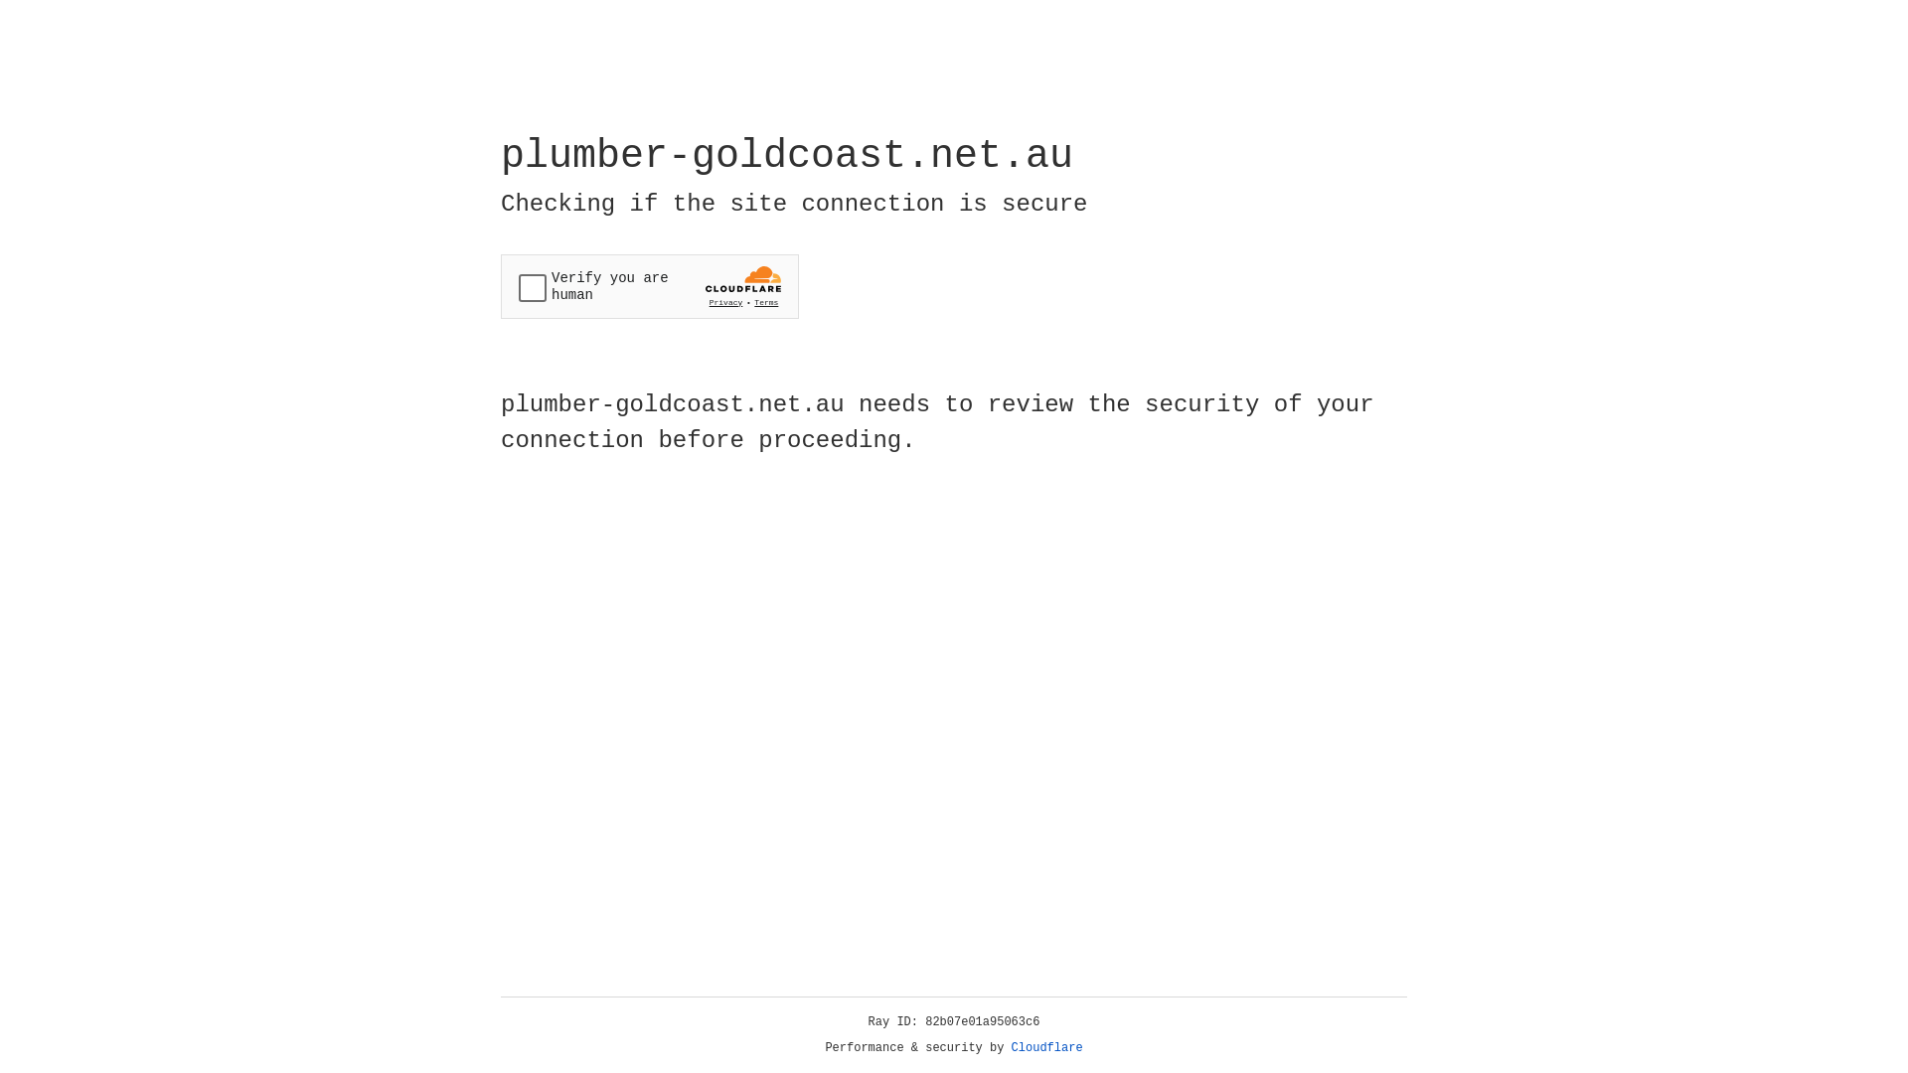 The image size is (1908, 1073). What do you see at coordinates (1047, 1048) in the screenshot?
I see `Cloudflare` at bounding box center [1047, 1048].